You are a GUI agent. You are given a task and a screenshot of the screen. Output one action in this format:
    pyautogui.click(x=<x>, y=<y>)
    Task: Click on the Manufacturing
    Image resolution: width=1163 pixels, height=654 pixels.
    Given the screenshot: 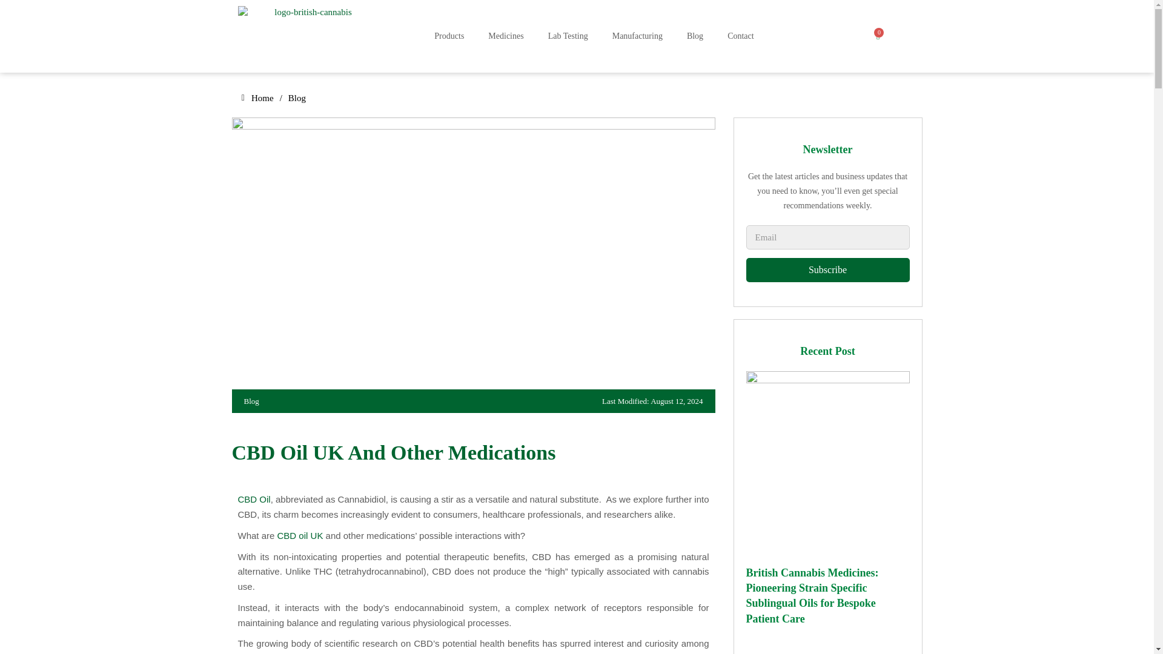 What is the action you would take?
    pyautogui.click(x=637, y=36)
    